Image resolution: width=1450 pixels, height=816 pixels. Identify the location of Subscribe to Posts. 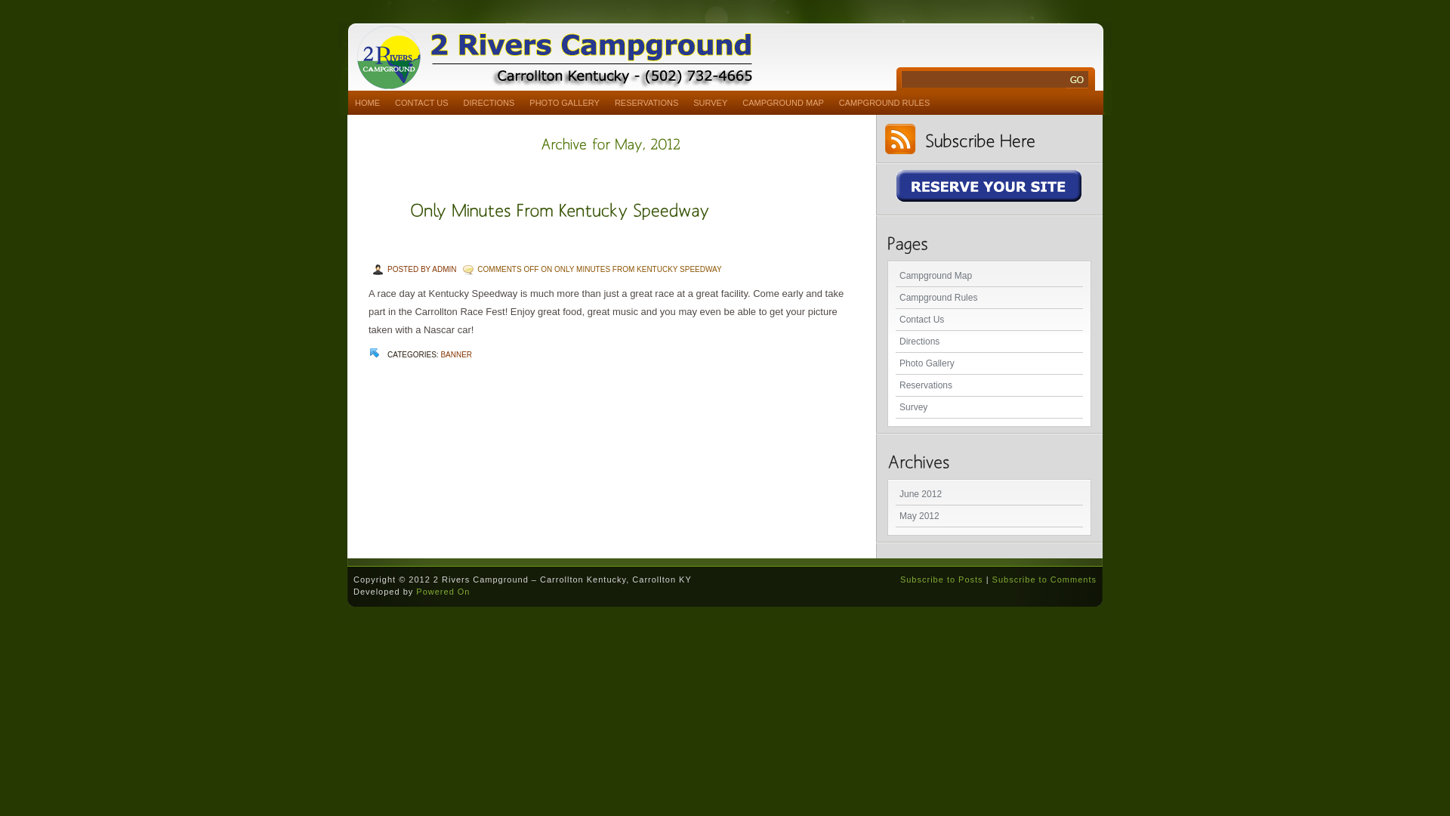
(942, 580).